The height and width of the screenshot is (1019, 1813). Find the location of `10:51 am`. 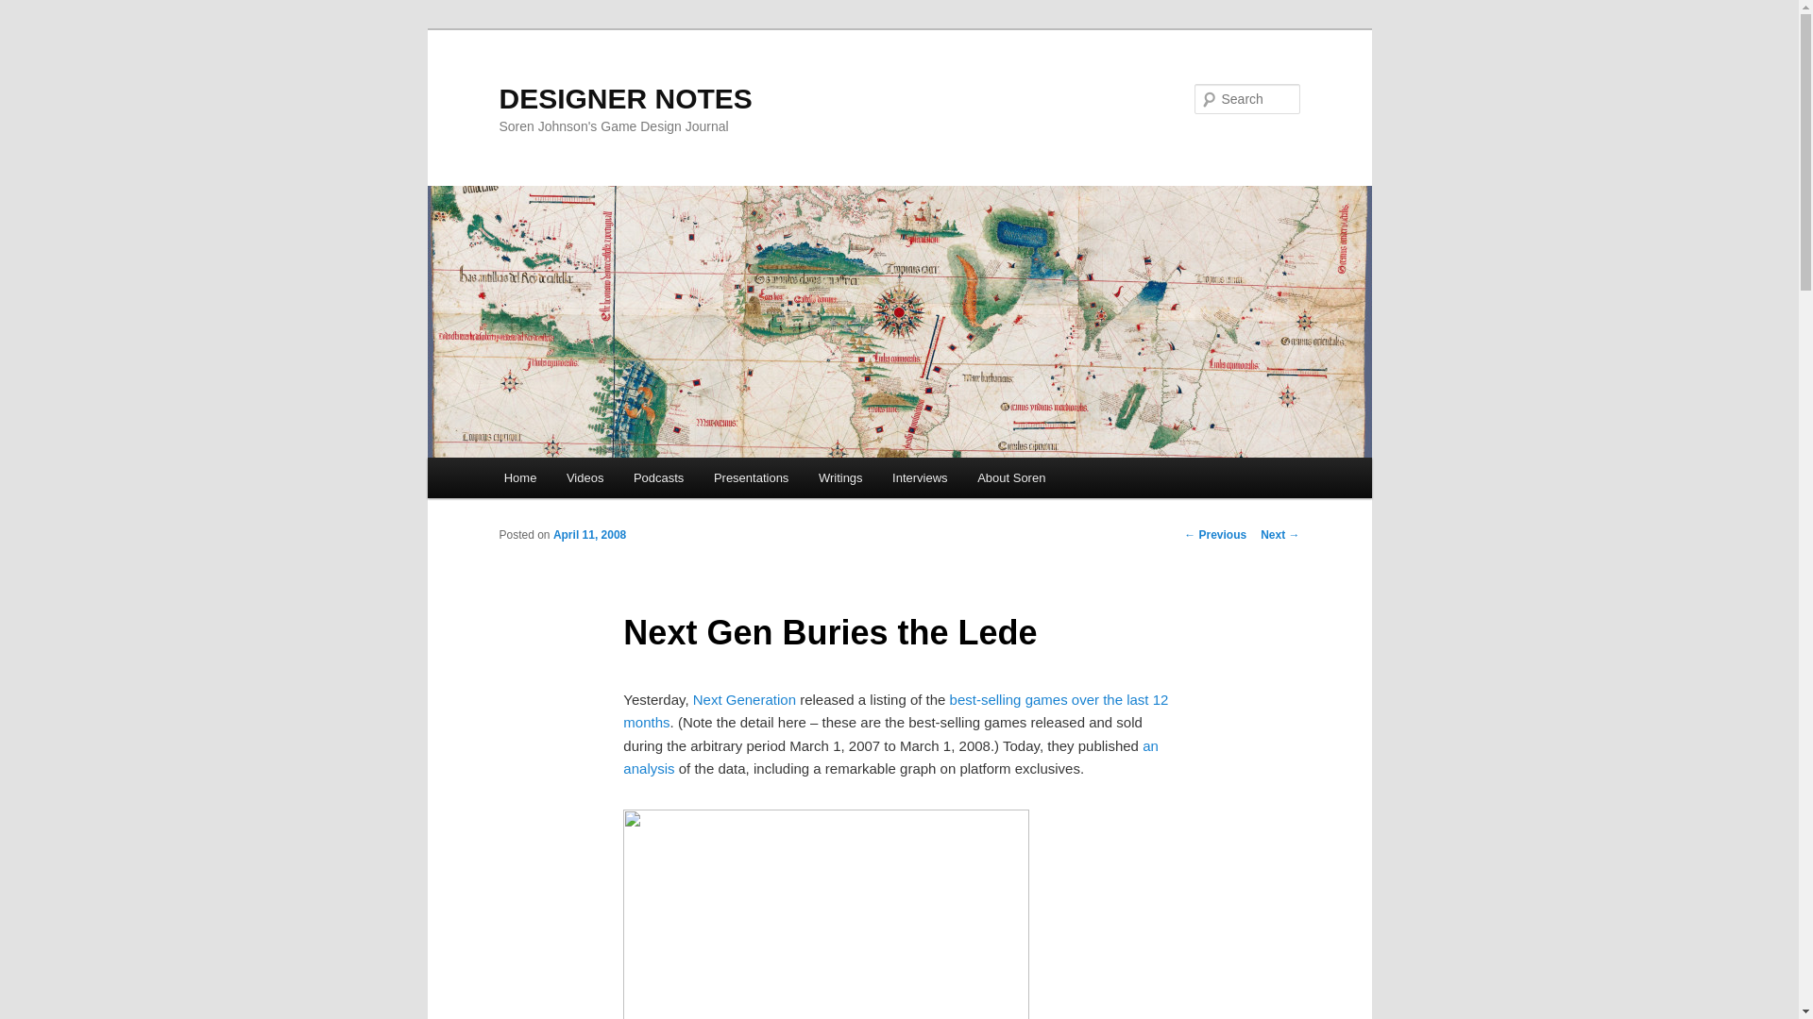

10:51 am is located at coordinates (589, 534).